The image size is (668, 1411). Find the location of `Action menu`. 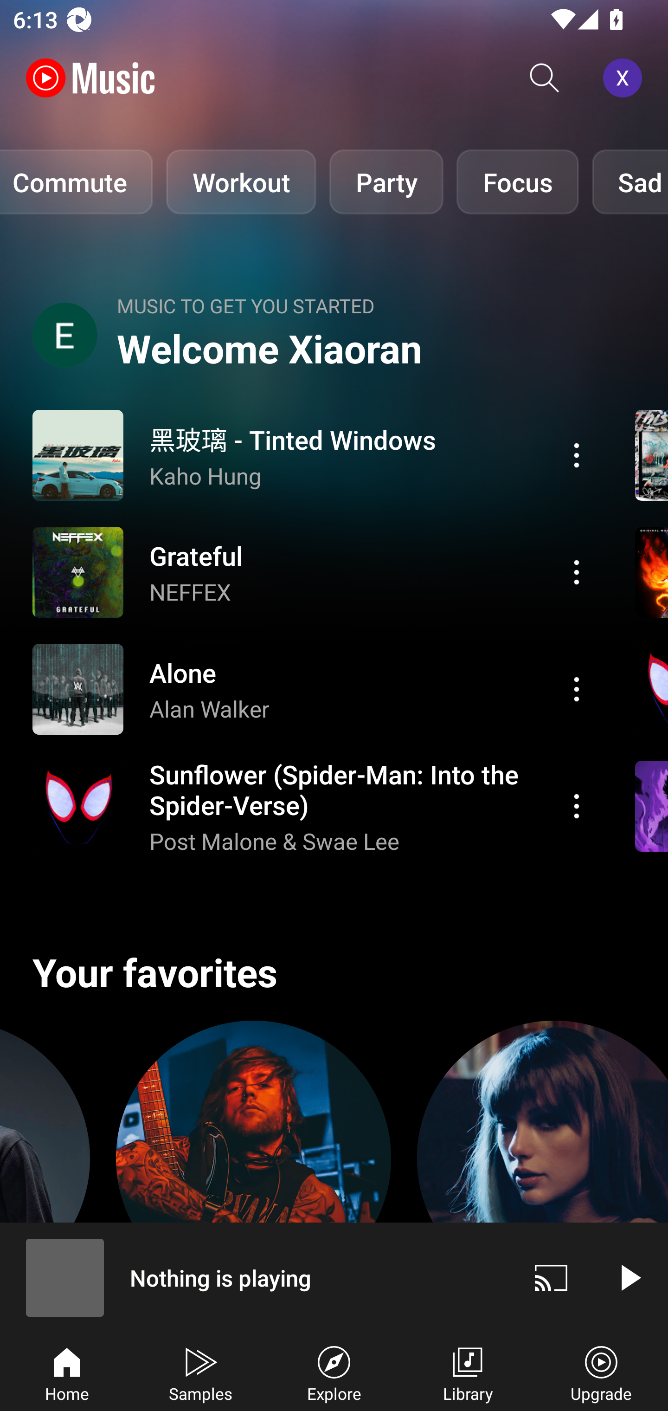

Action menu is located at coordinates (577, 689).